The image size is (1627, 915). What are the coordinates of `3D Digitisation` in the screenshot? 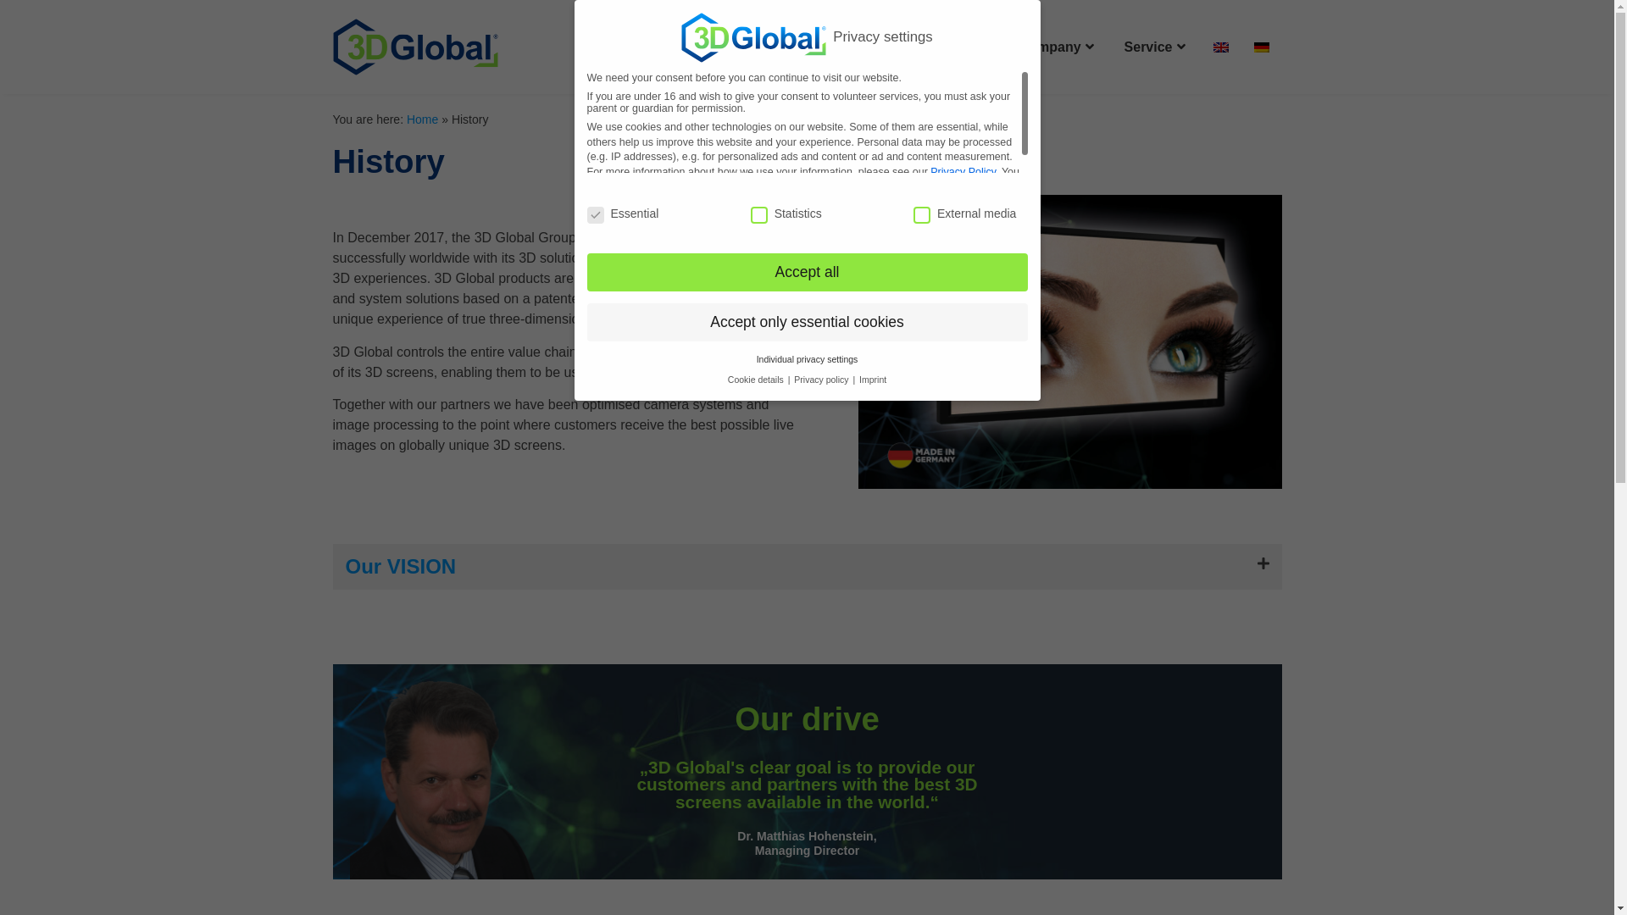 It's located at (936, 47).